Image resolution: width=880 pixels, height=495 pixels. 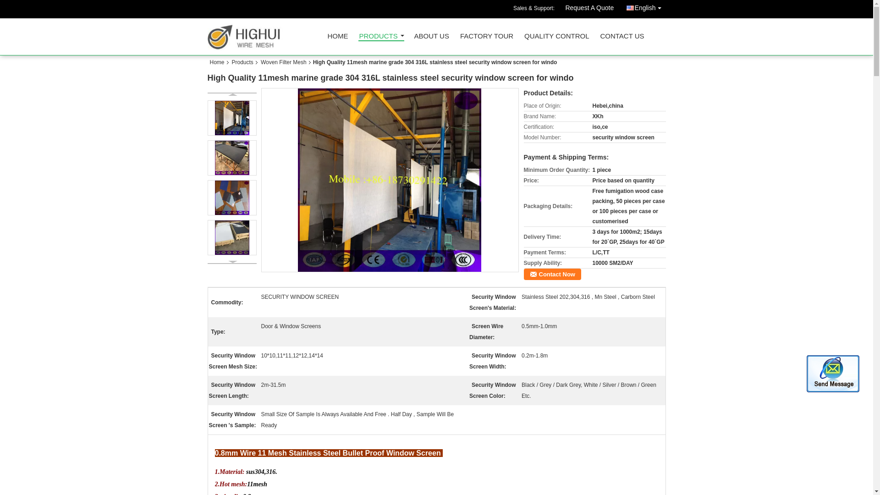 What do you see at coordinates (556, 38) in the screenshot?
I see `QUALITY CONTROL` at bounding box center [556, 38].